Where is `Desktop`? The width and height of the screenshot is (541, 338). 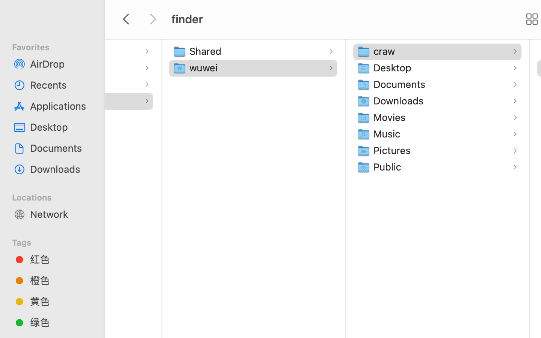
Desktop is located at coordinates (394, 68).